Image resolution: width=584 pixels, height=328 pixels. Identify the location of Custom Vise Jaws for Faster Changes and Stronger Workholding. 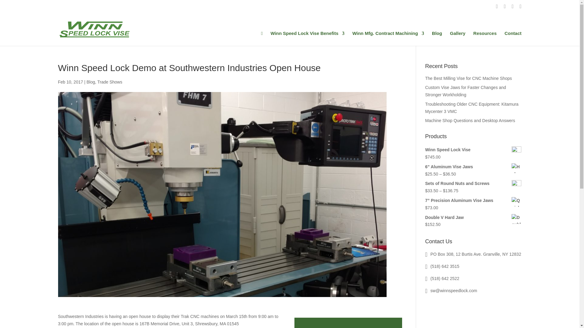
(465, 91).